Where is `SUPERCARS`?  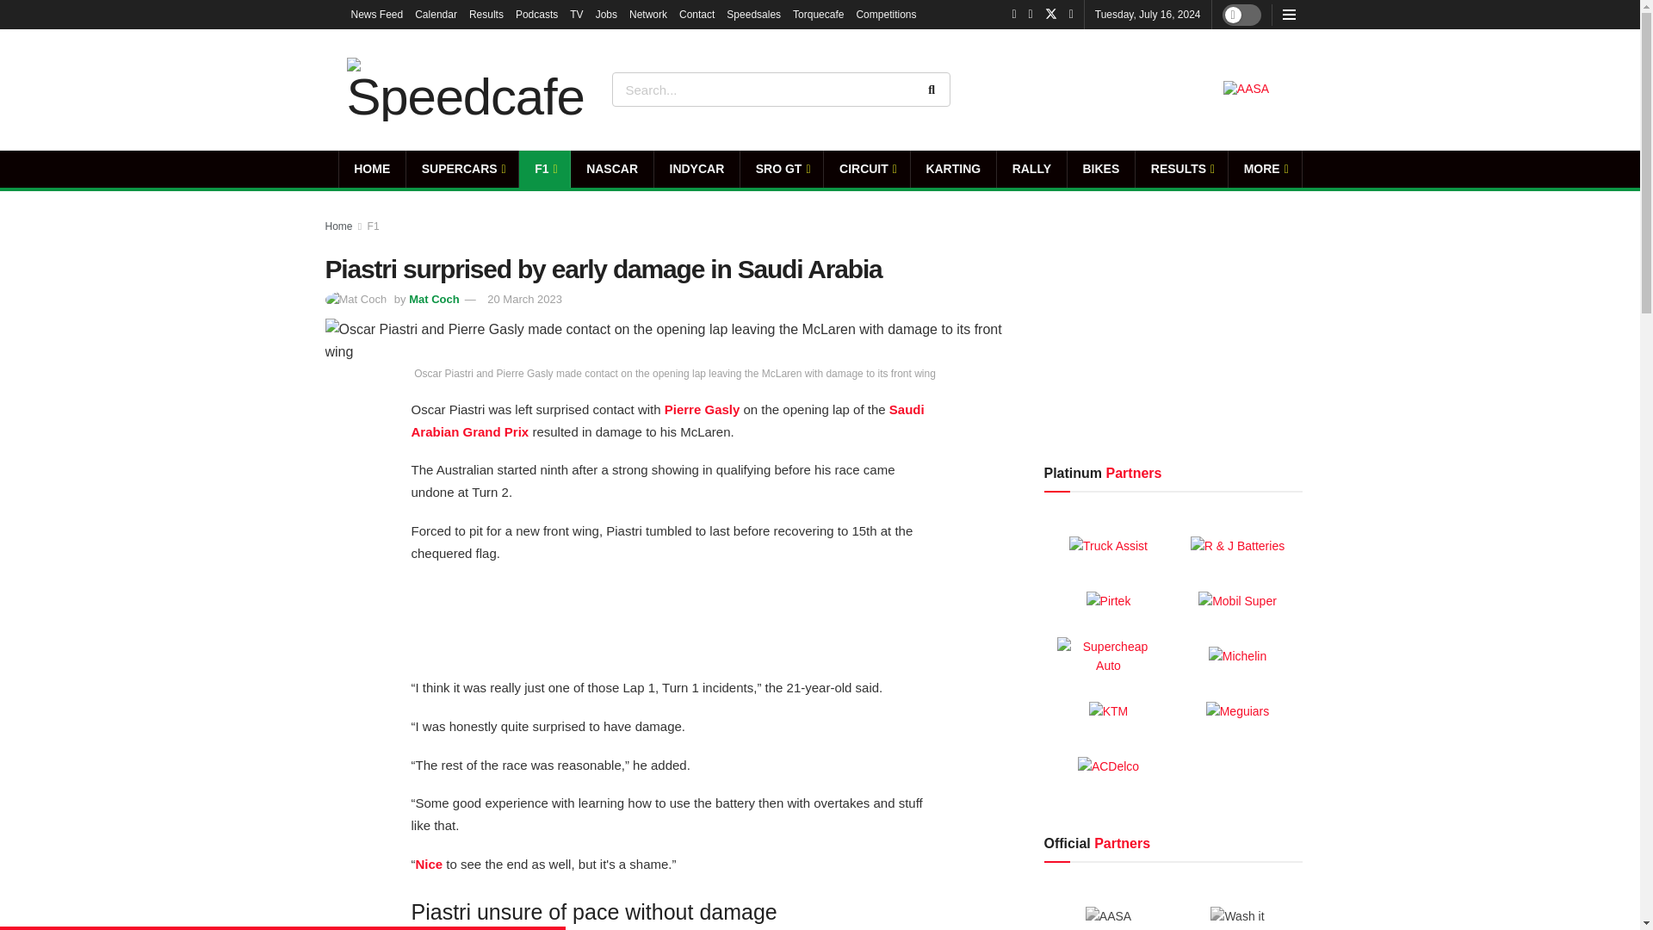 SUPERCARS is located at coordinates (462, 169).